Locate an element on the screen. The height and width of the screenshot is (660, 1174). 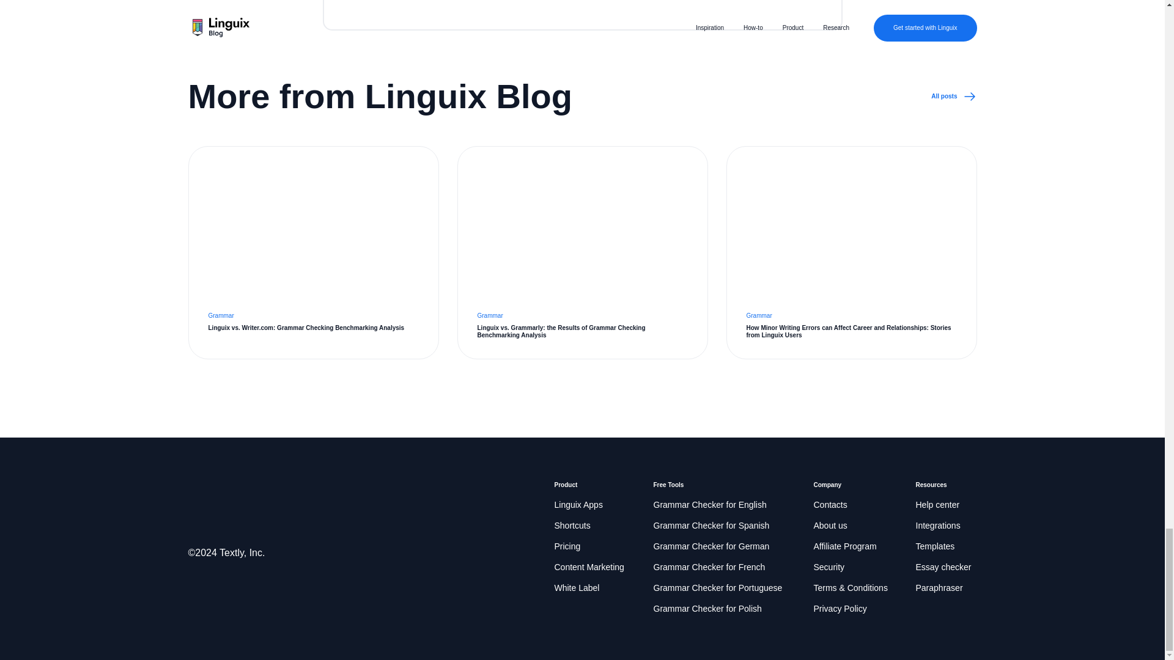
Free Tools is located at coordinates (668, 485).